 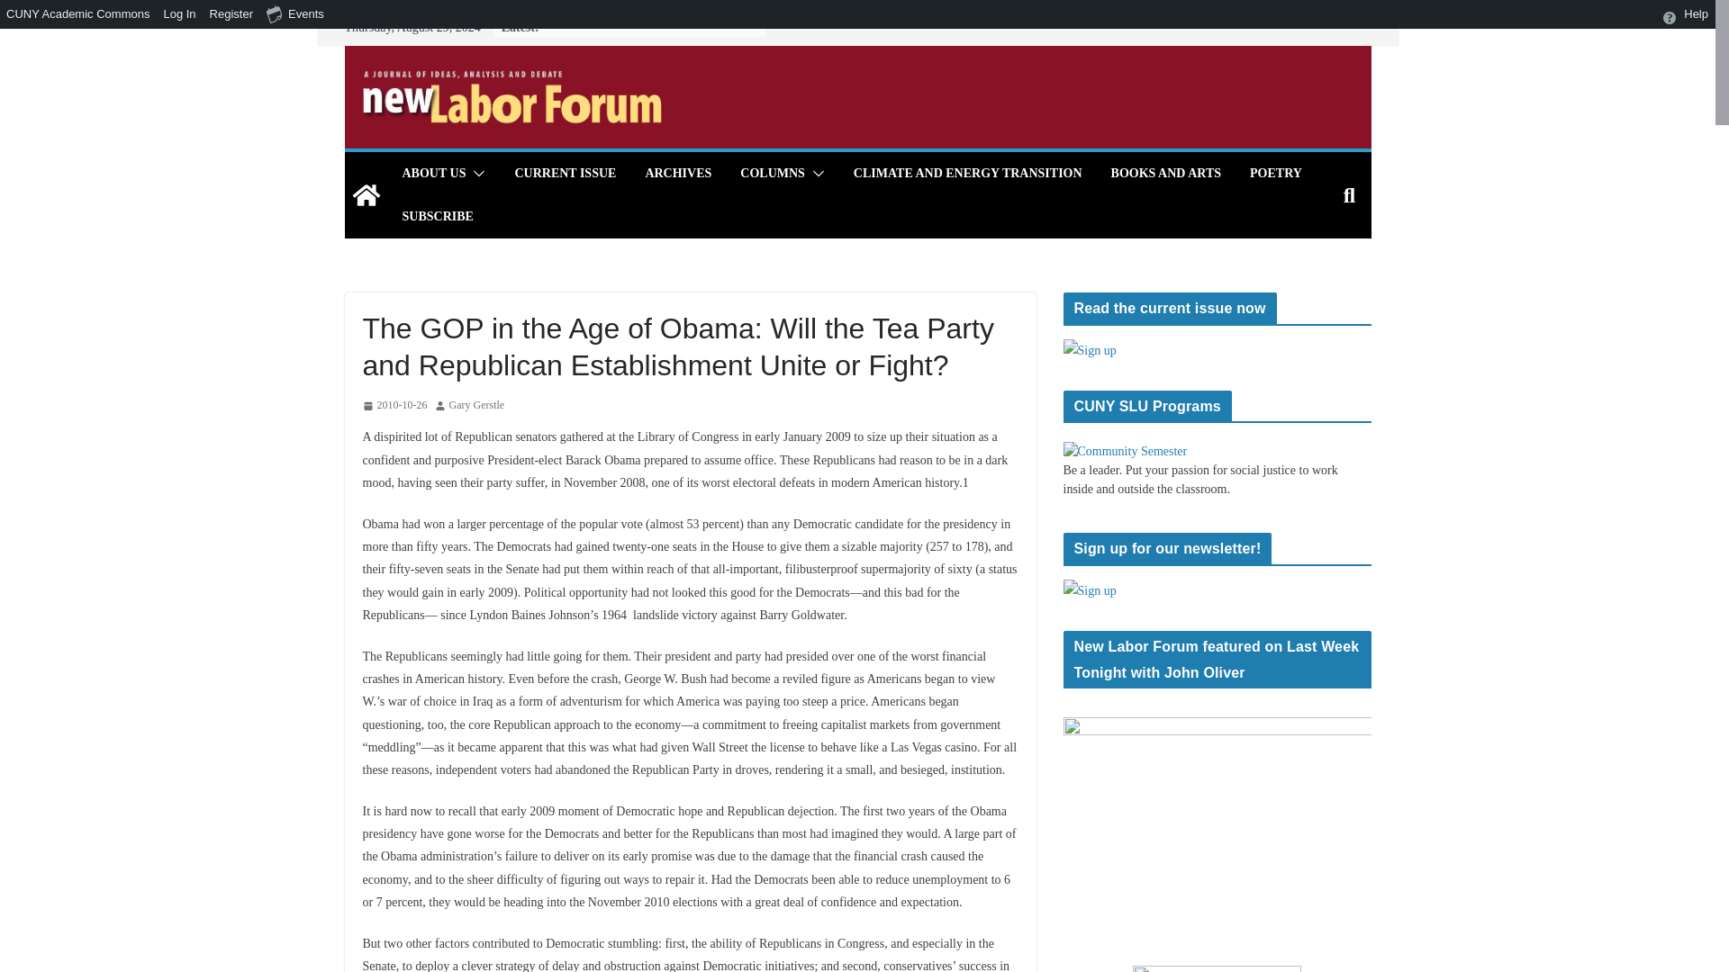 I want to click on CUNY Academic Commons, so click(x=78, y=14).